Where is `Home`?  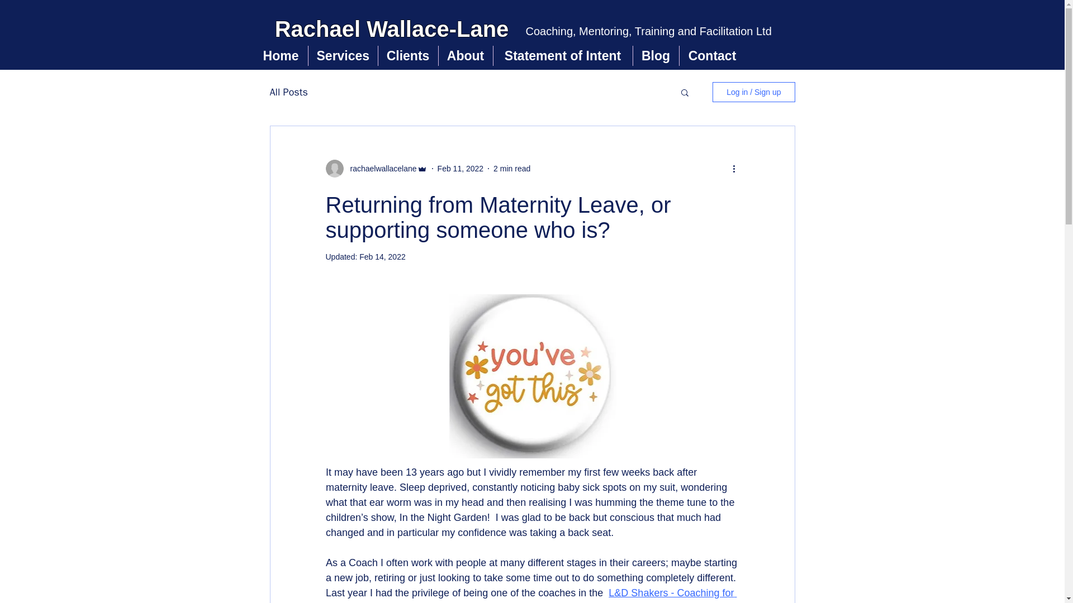
Home is located at coordinates (280, 56).